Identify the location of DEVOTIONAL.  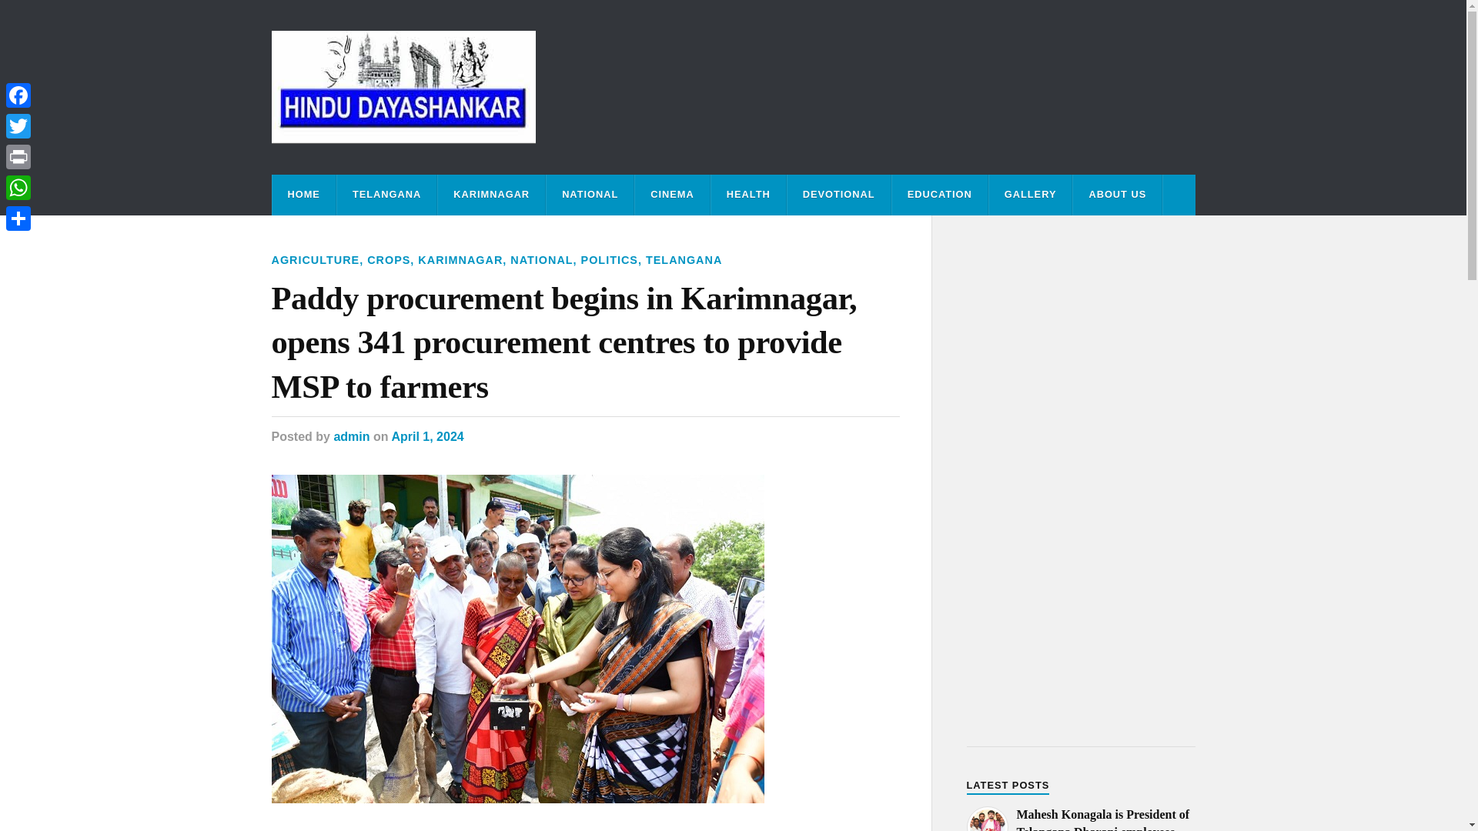
(839, 194).